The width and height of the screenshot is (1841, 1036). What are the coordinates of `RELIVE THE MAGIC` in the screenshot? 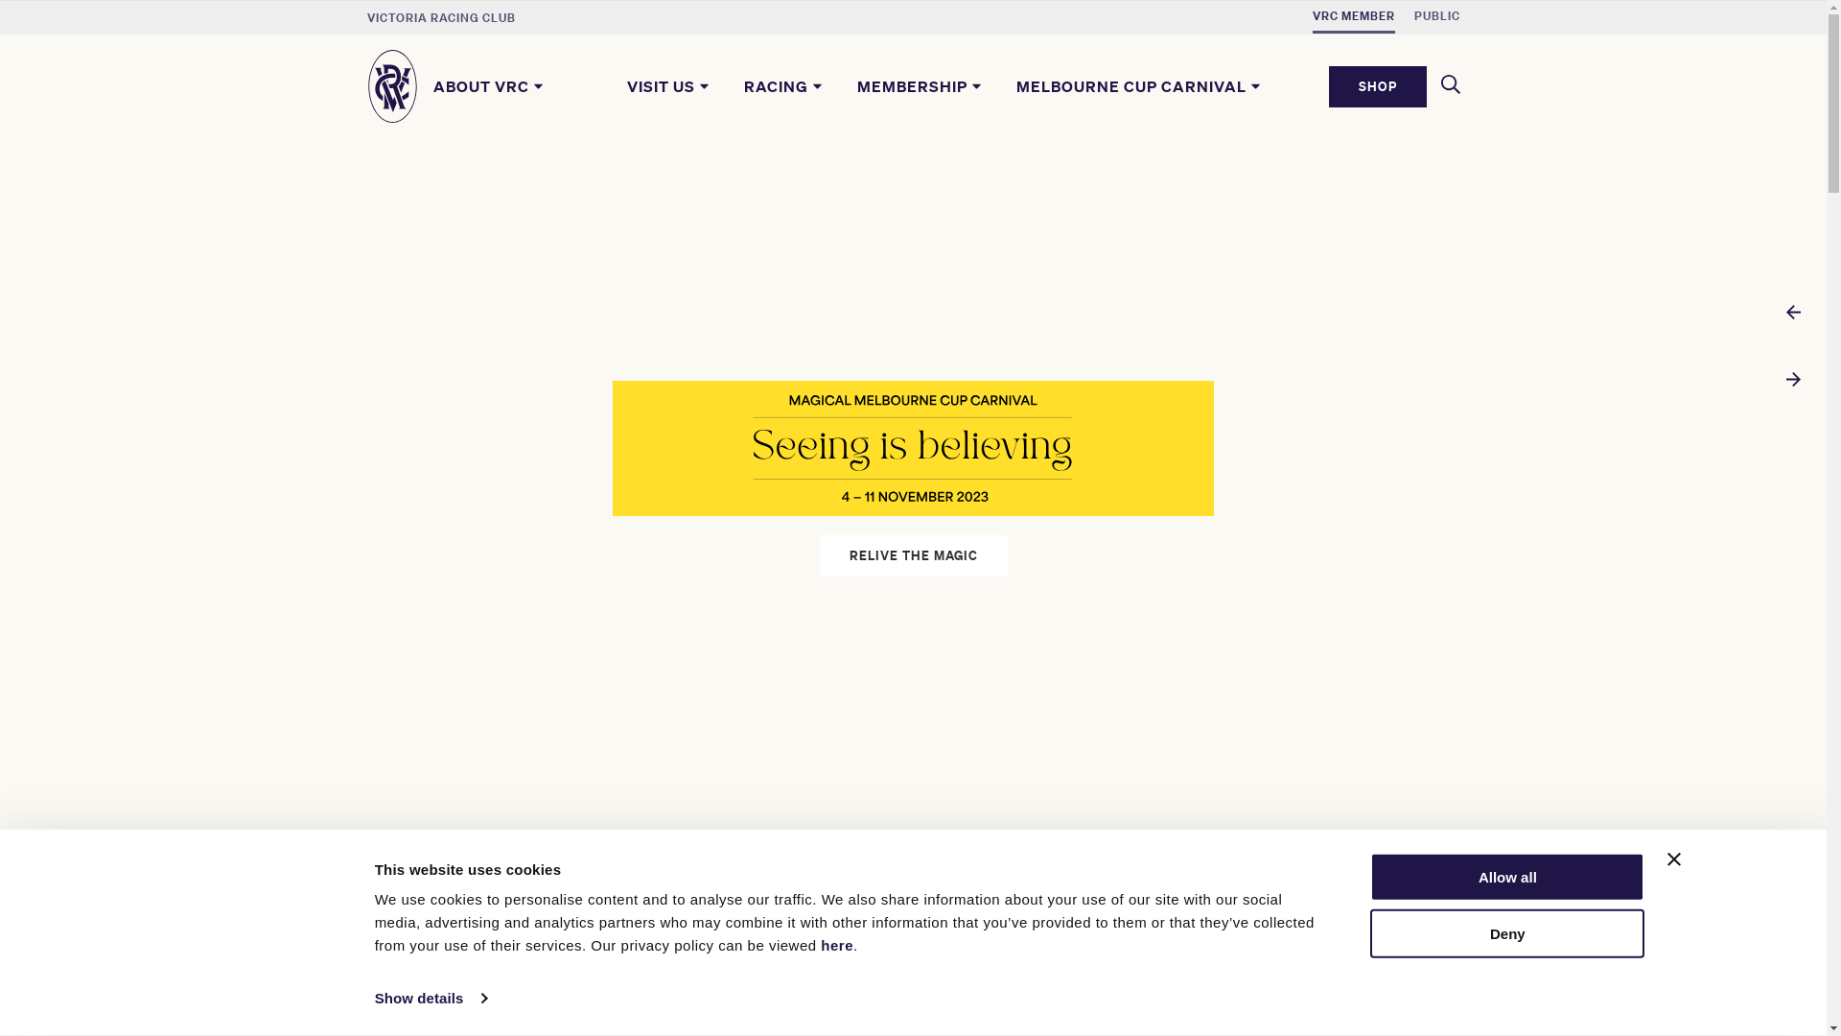 It's located at (913, 556).